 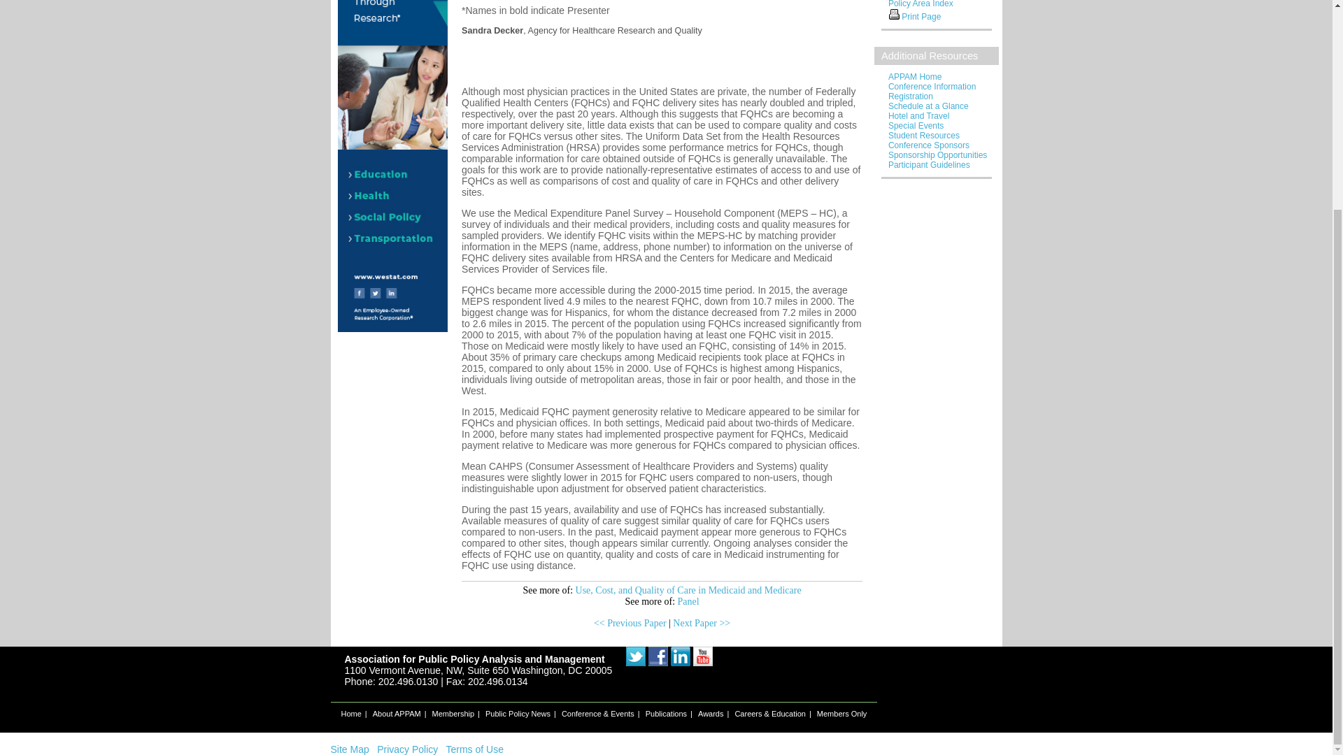 I want to click on Panel, so click(x=688, y=601).